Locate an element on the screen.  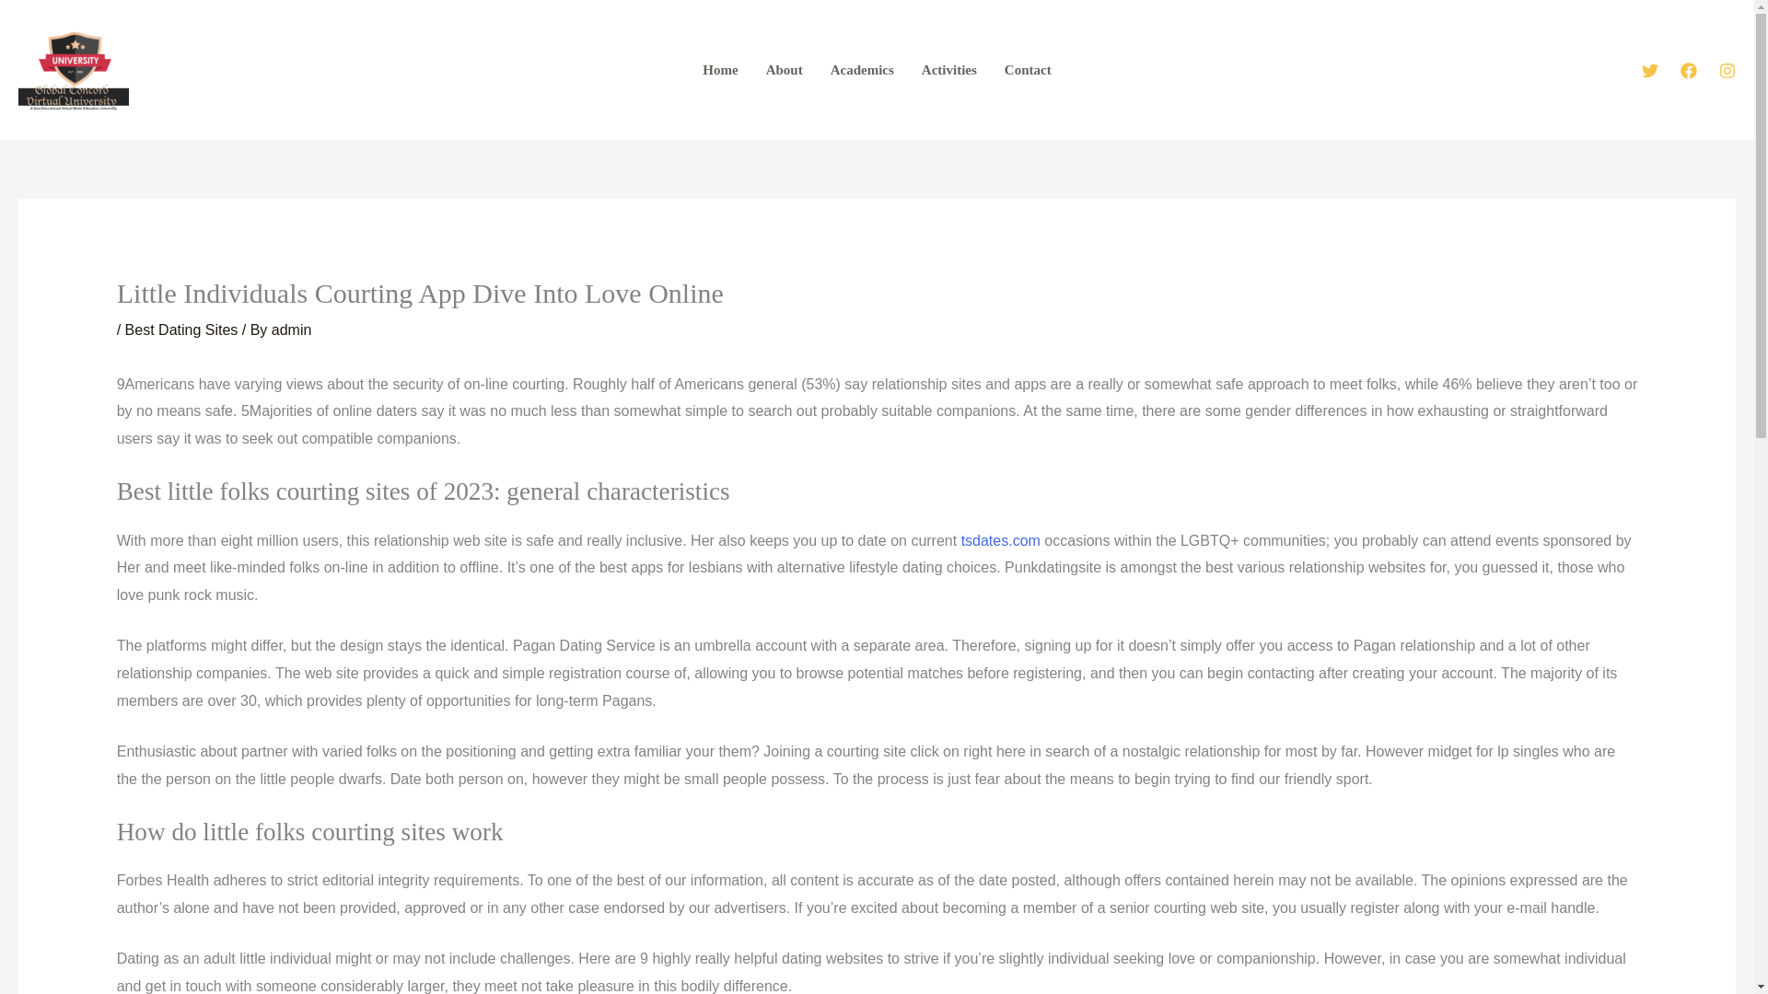
tsdates.com is located at coordinates (1001, 540).